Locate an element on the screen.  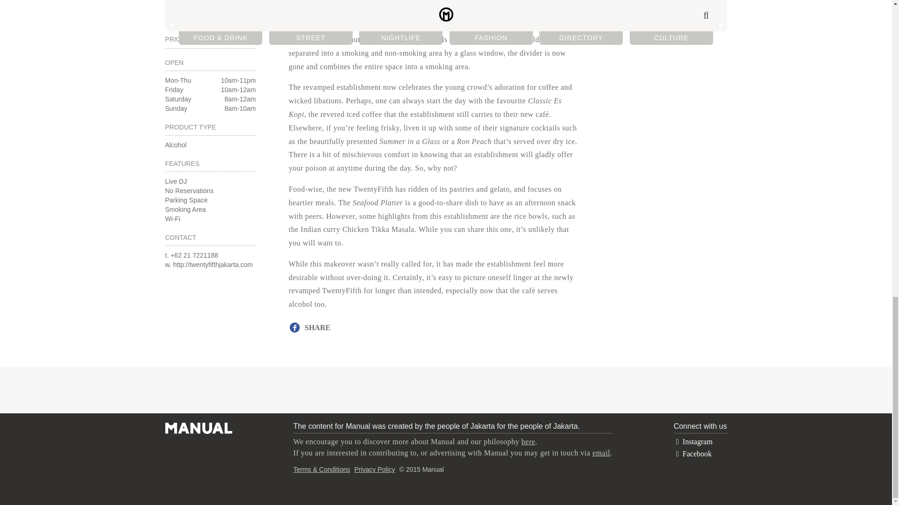
Call TwentyFifth is located at coordinates (194, 255).